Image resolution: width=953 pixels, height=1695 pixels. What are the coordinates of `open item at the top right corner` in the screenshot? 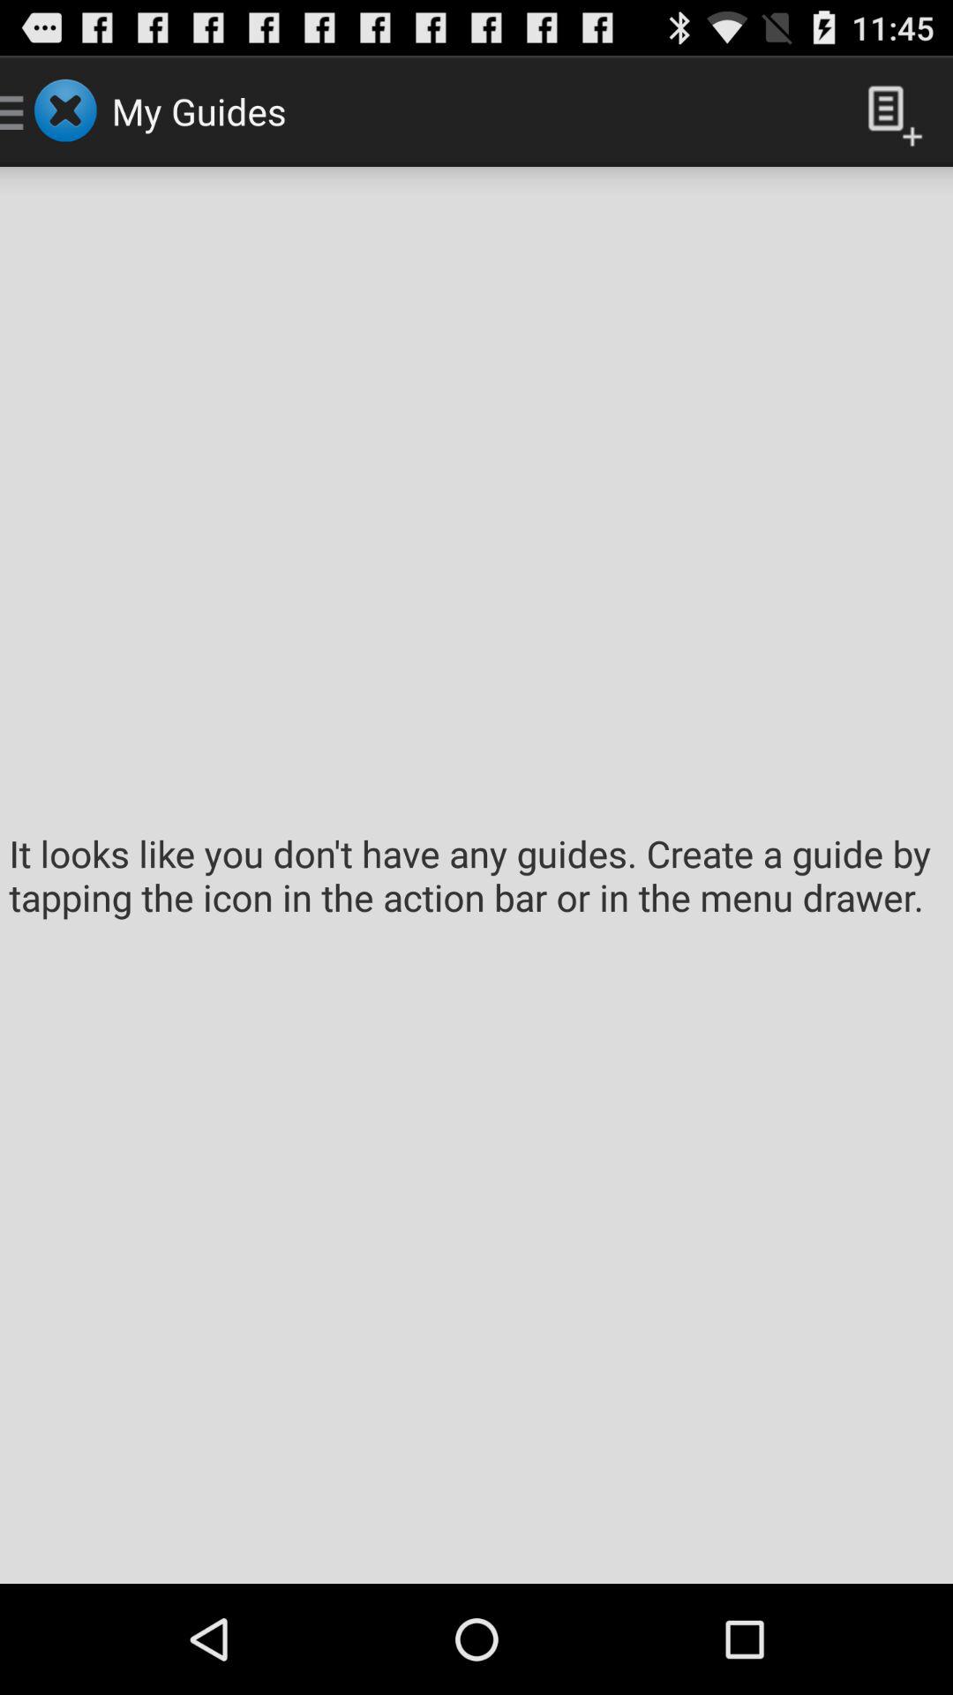 It's located at (888, 111).